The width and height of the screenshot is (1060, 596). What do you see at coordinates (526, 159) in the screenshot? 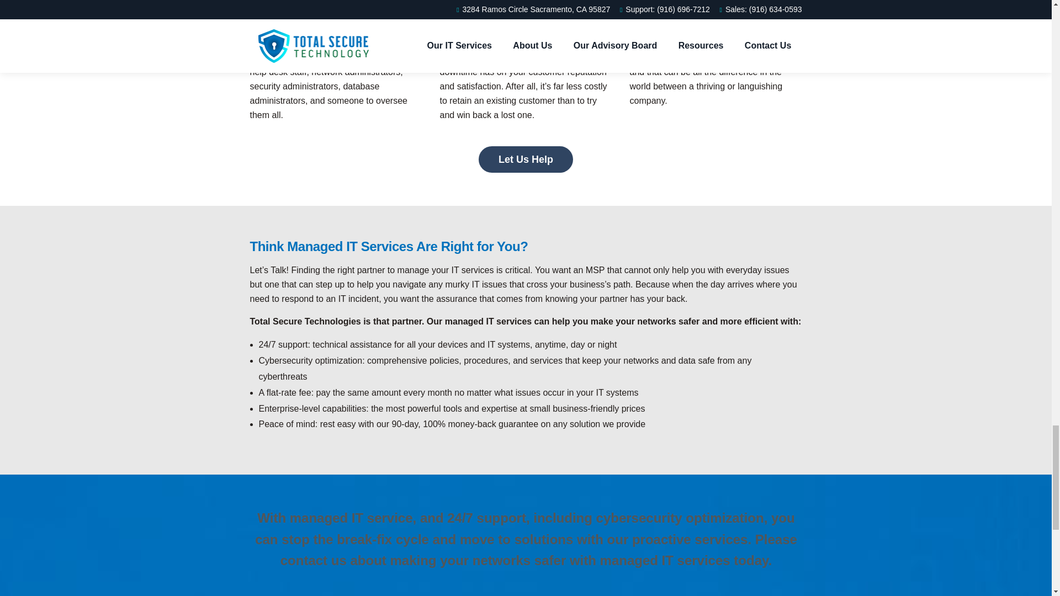
I see `Let Us Help` at bounding box center [526, 159].